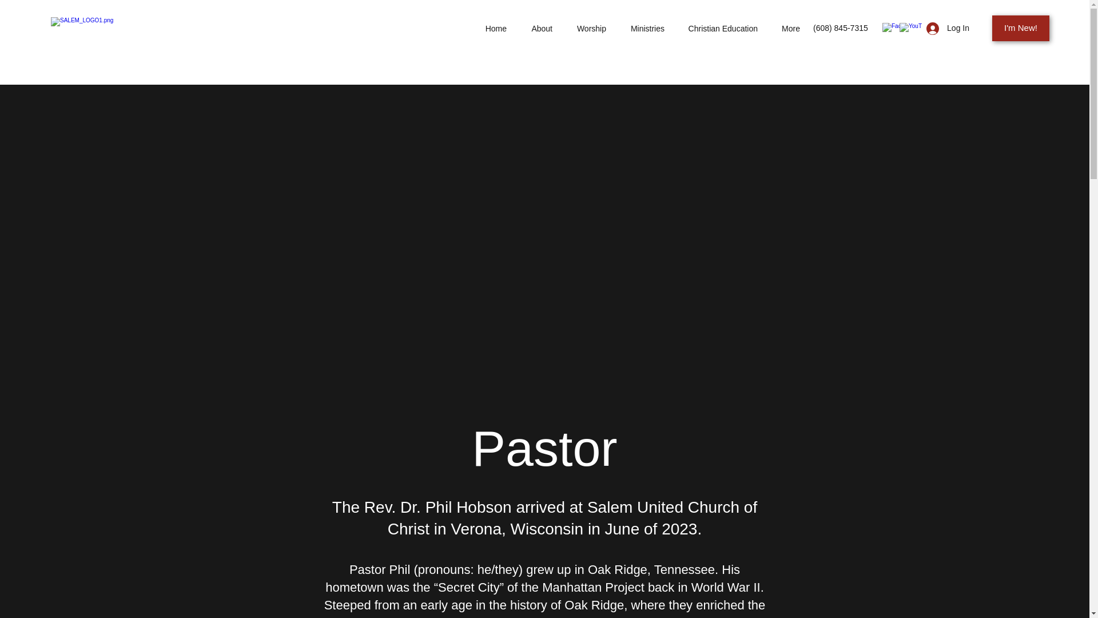 The height and width of the screenshot is (618, 1098). What do you see at coordinates (640, 28) in the screenshot?
I see `Ministries` at bounding box center [640, 28].